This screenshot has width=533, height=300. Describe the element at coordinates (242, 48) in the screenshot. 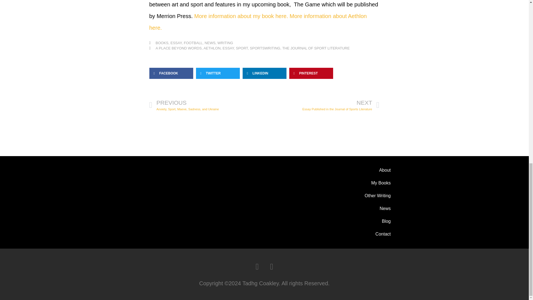

I see `SPORT` at that location.